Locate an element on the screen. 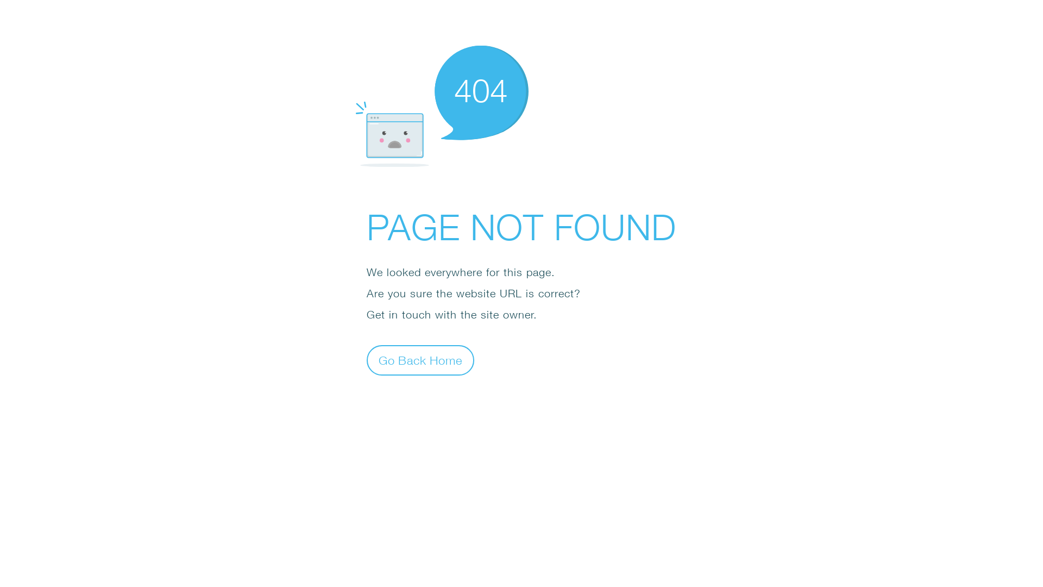 This screenshot has height=587, width=1043. Go Back Home is located at coordinates (420, 360).